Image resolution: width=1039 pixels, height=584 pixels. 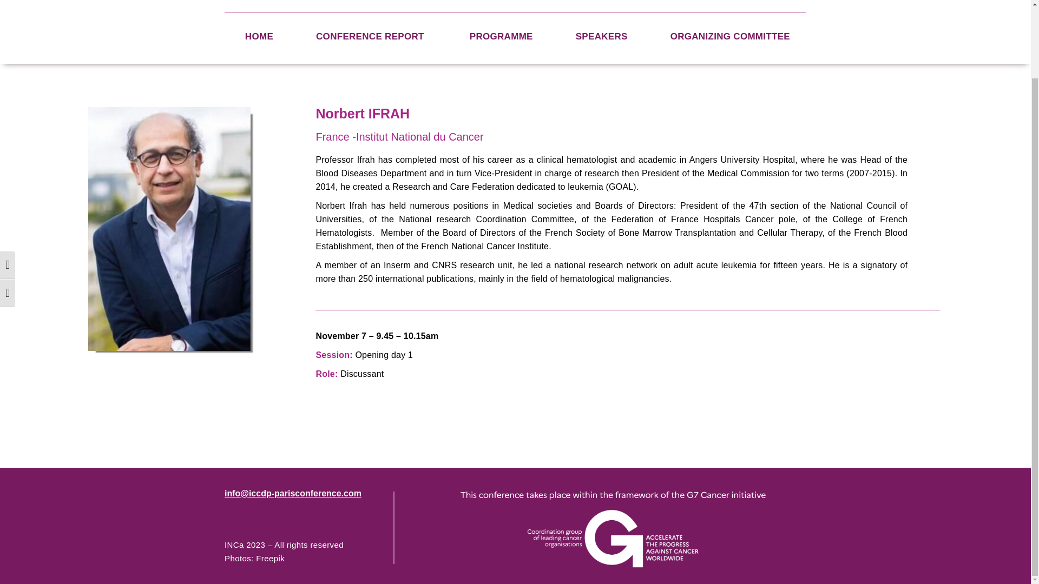 I want to click on HOME, so click(x=259, y=36).